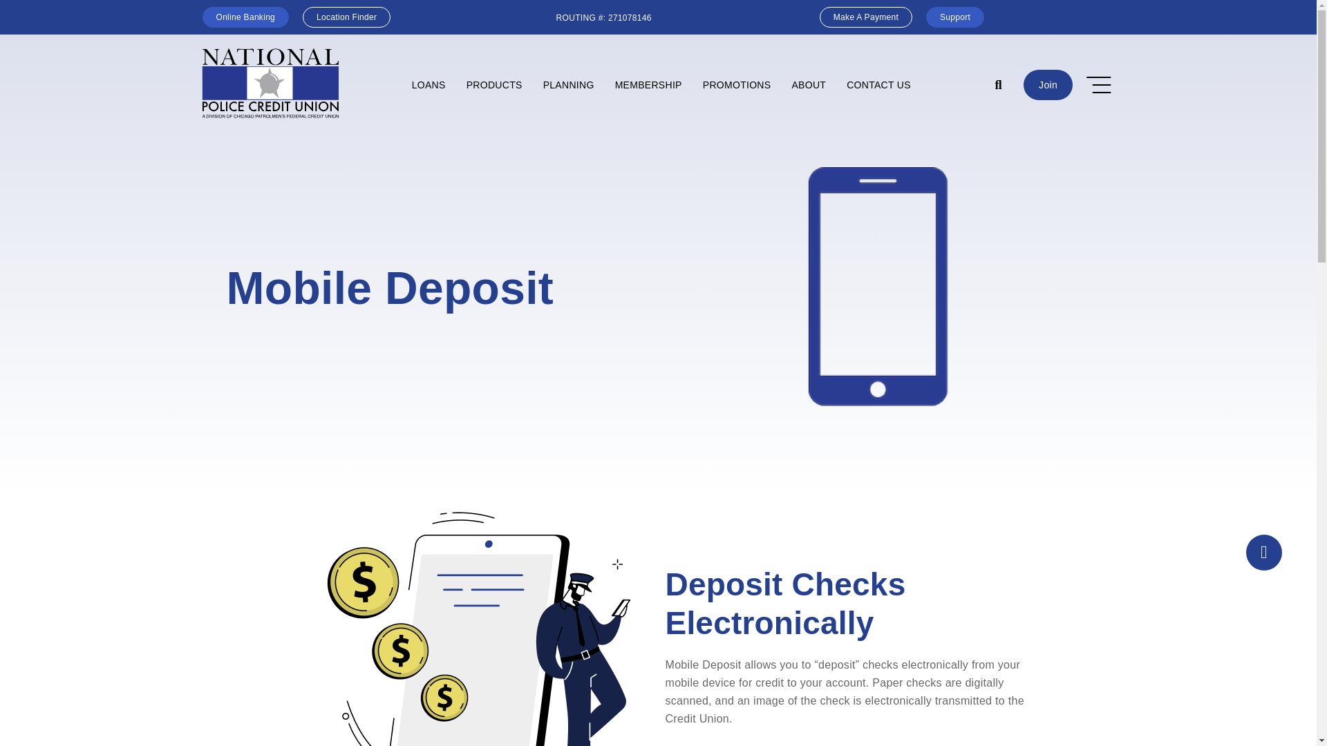 This screenshot has width=1327, height=746. I want to click on Support, so click(955, 17).